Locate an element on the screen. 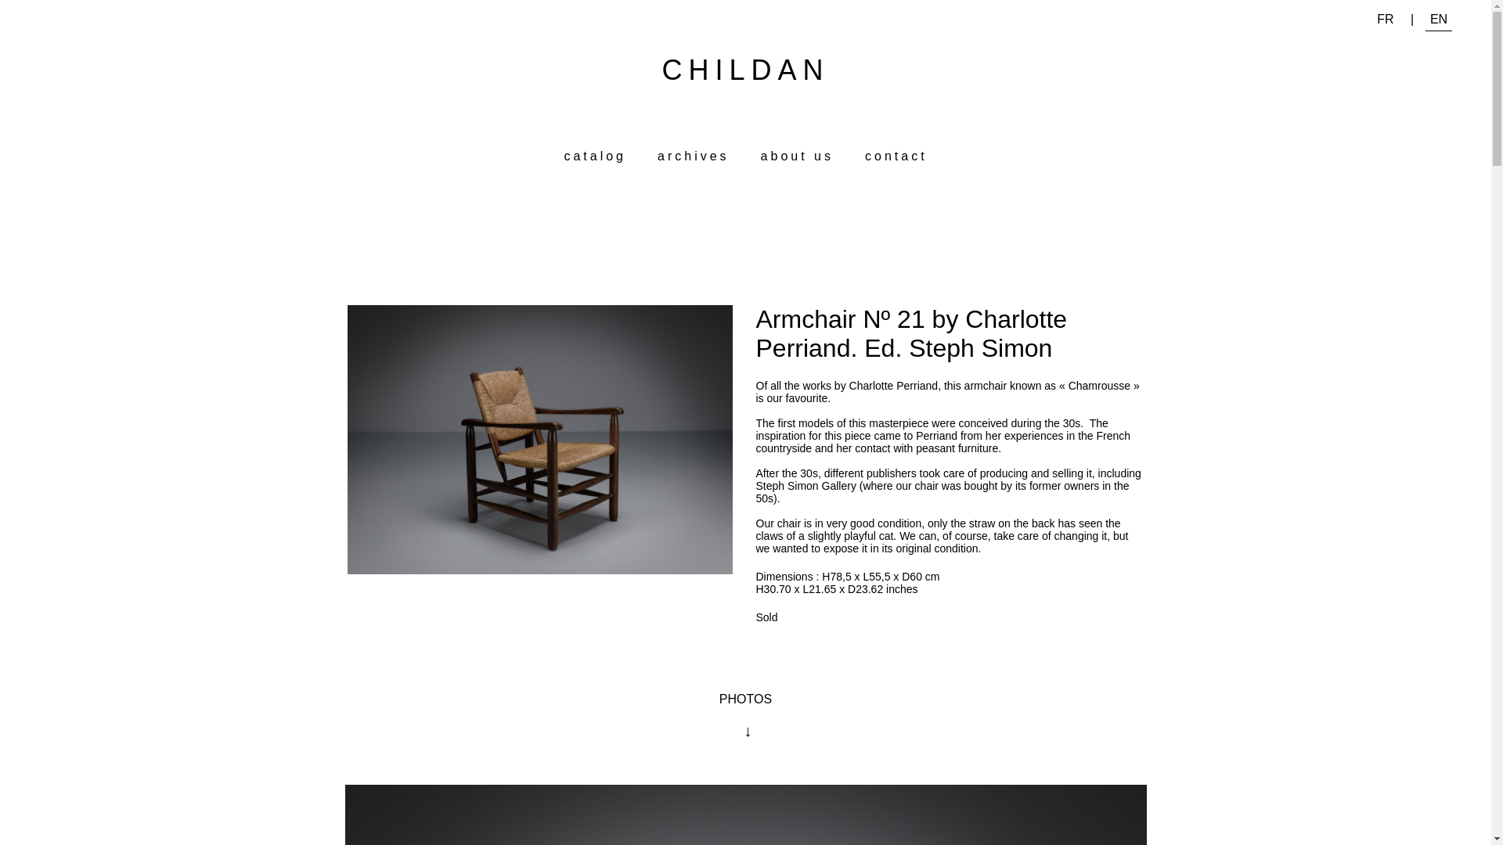  archives is located at coordinates (694, 156).